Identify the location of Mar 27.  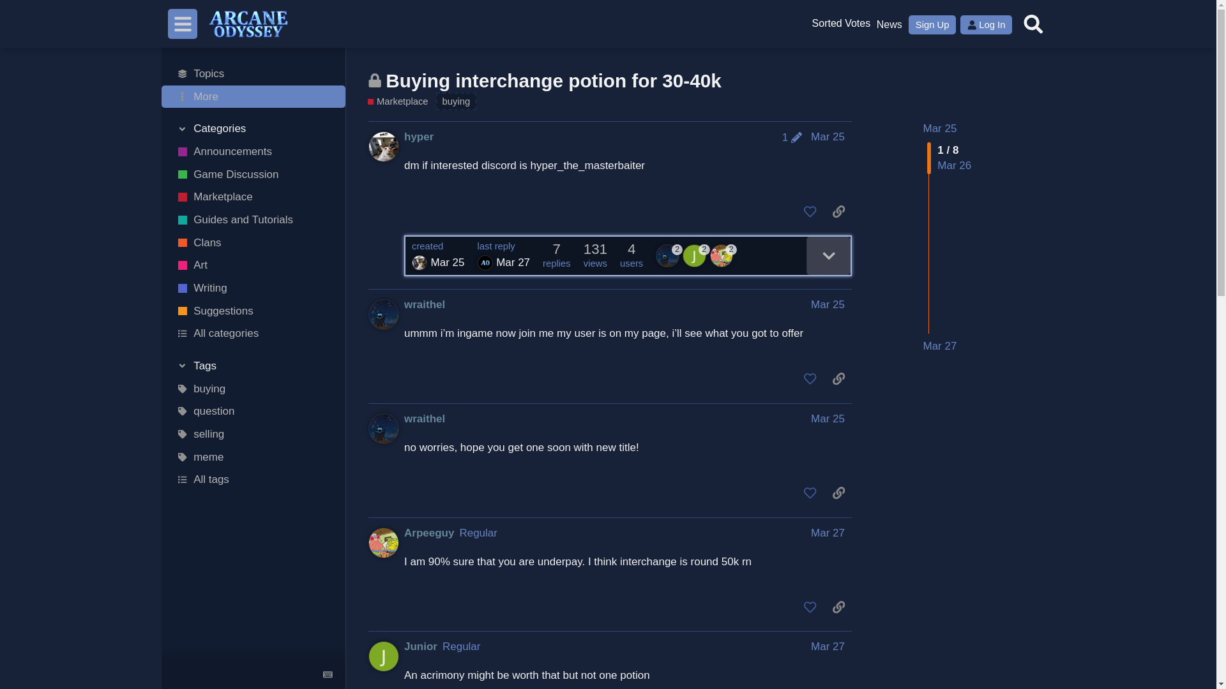
(940, 346).